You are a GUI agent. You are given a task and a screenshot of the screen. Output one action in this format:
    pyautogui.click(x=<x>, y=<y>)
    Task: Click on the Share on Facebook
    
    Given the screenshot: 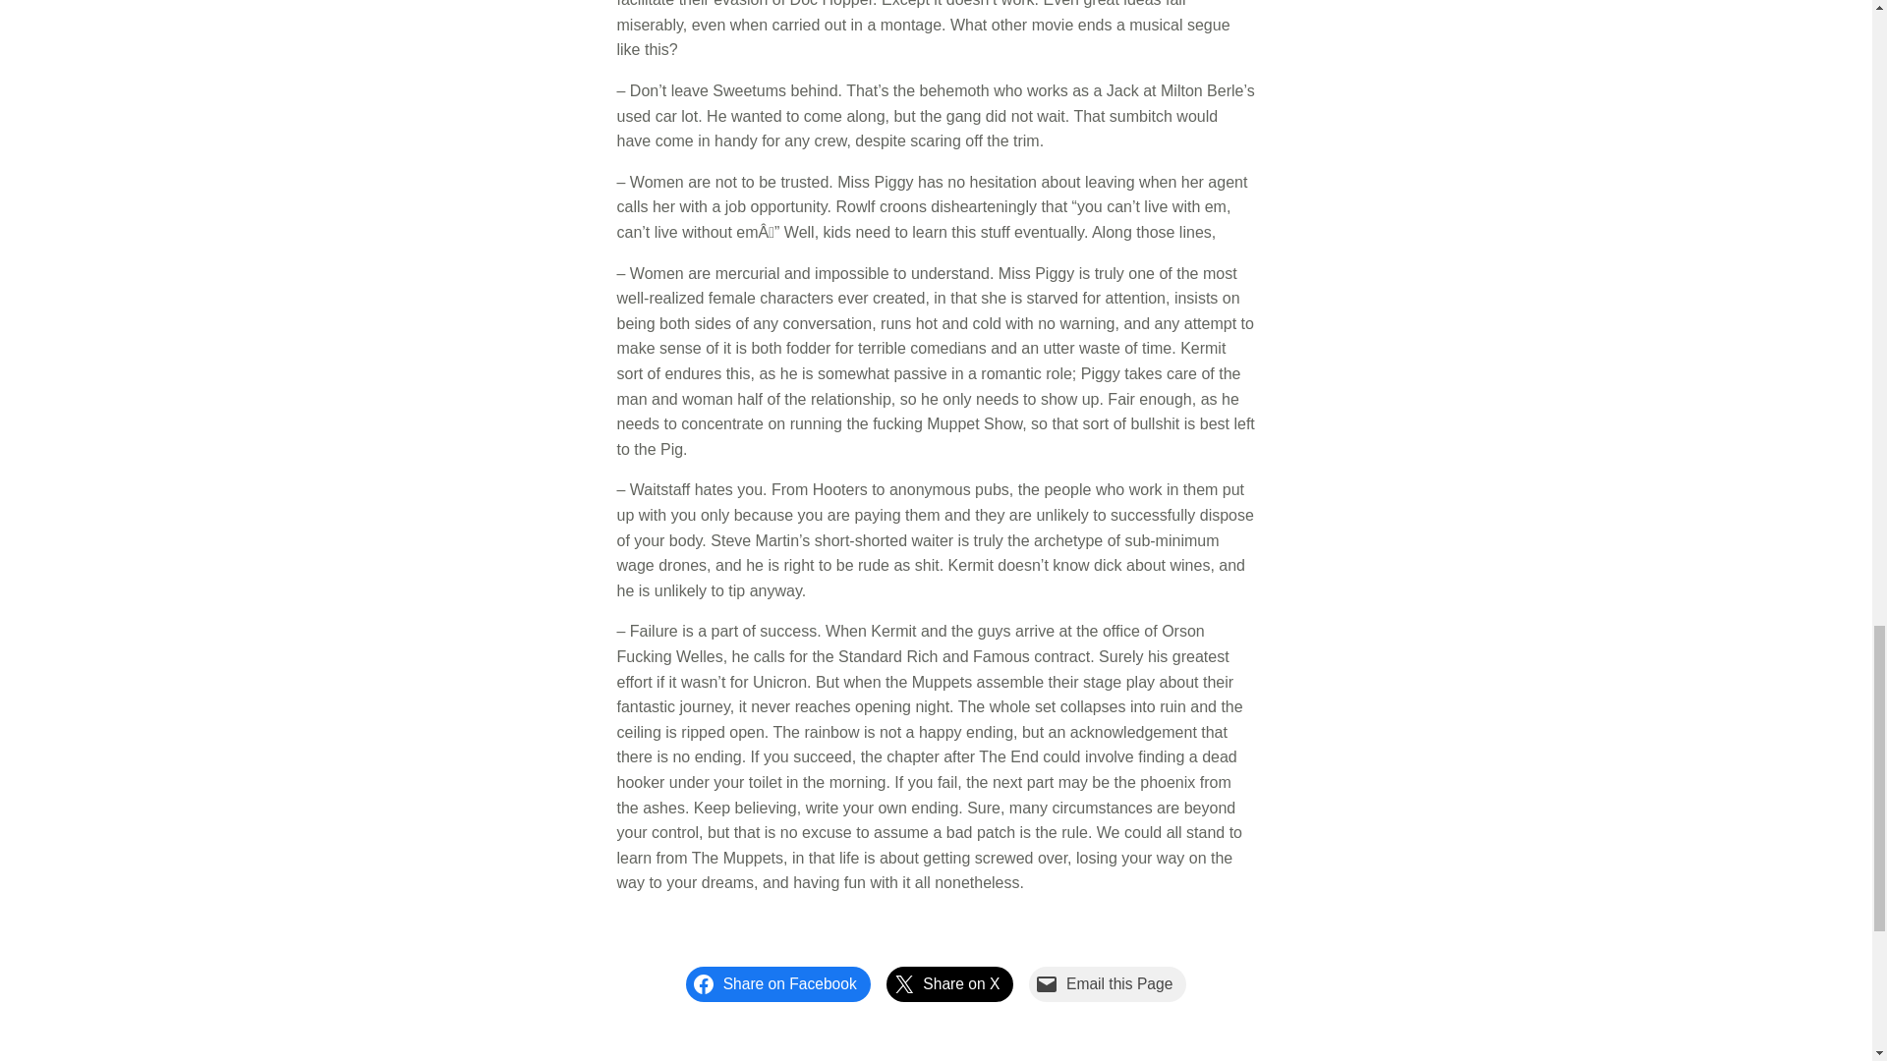 What is the action you would take?
    pyautogui.click(x=778, y=983)
    